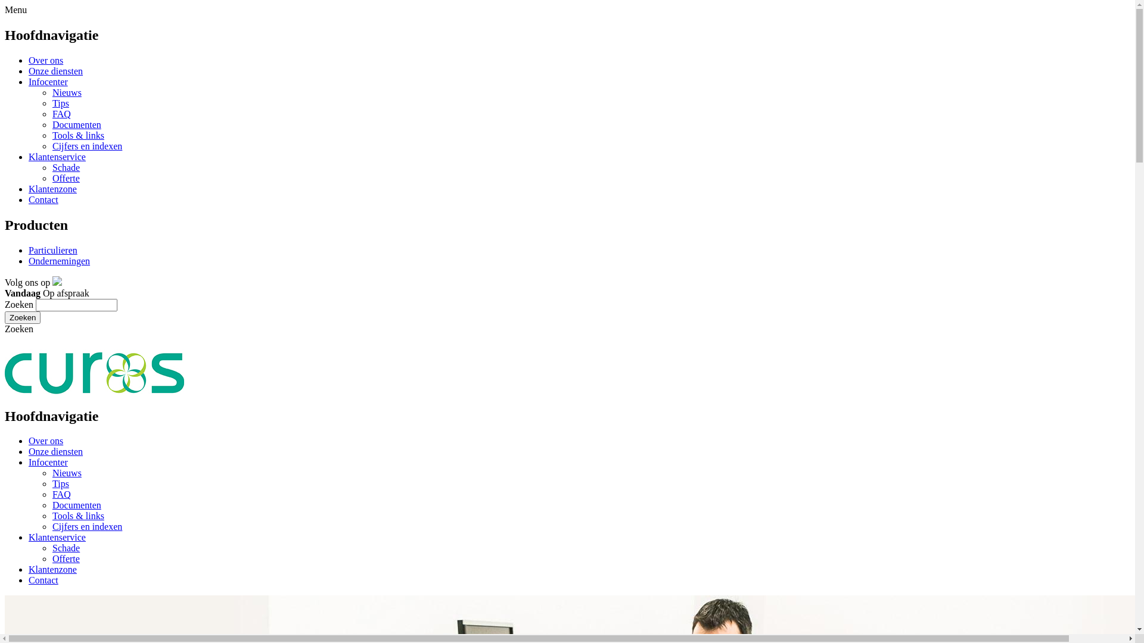 The height and width of the screenshot is (643, 1144). I want to click on Nieuws, so click(67, 473).